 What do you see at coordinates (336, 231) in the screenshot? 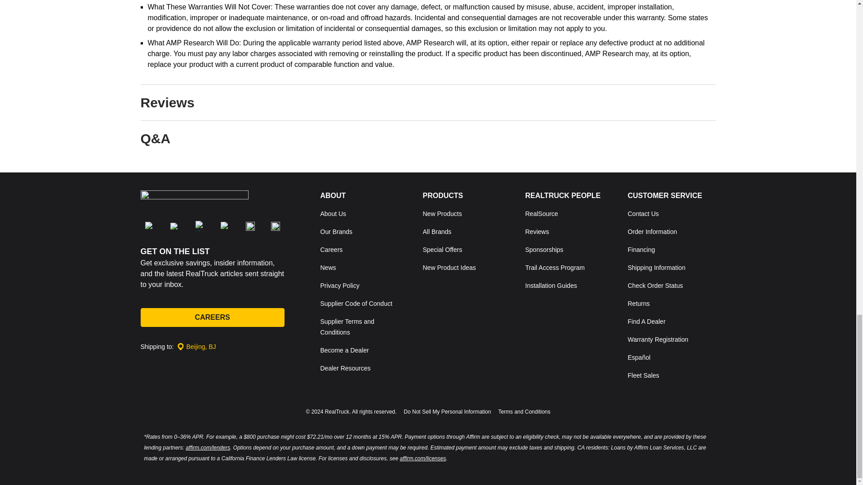
I see `Our Brands` at bounding box center [336, 231].